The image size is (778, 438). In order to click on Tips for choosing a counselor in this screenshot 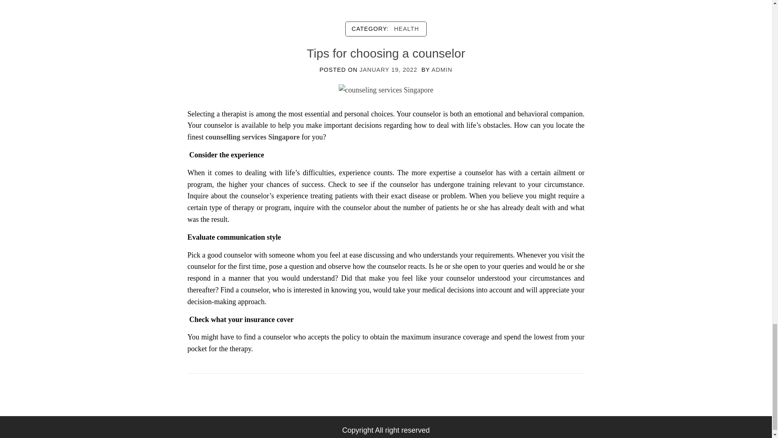, I will do `click(386, 53)`.